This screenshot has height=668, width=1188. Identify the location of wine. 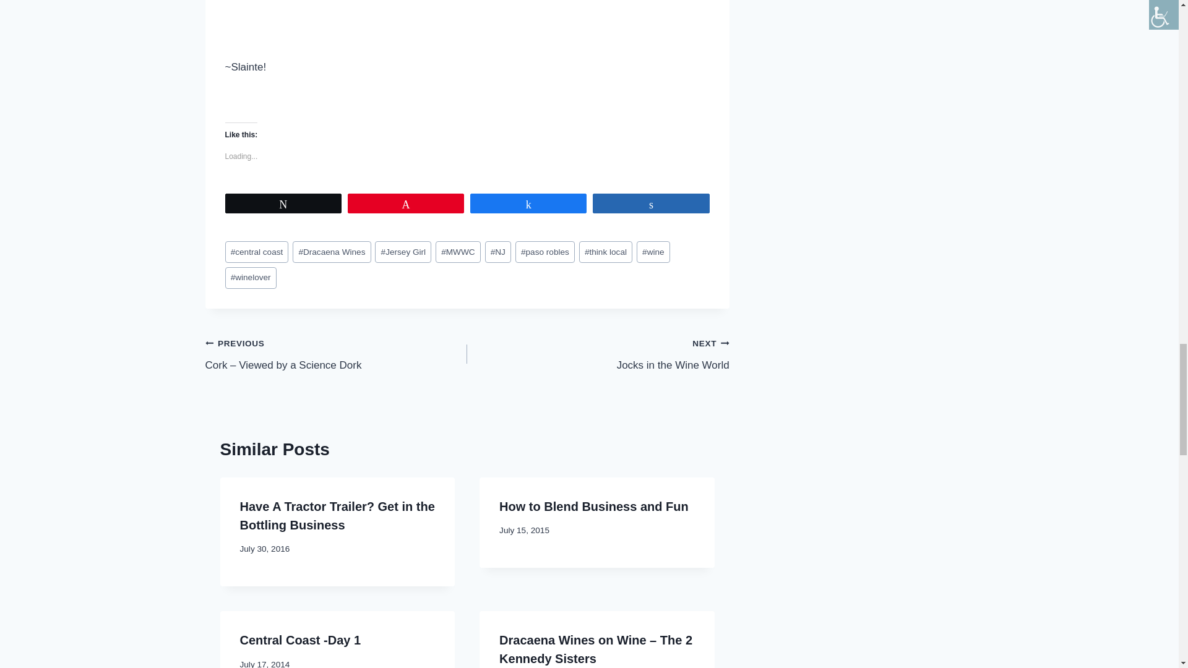
(653, 252).